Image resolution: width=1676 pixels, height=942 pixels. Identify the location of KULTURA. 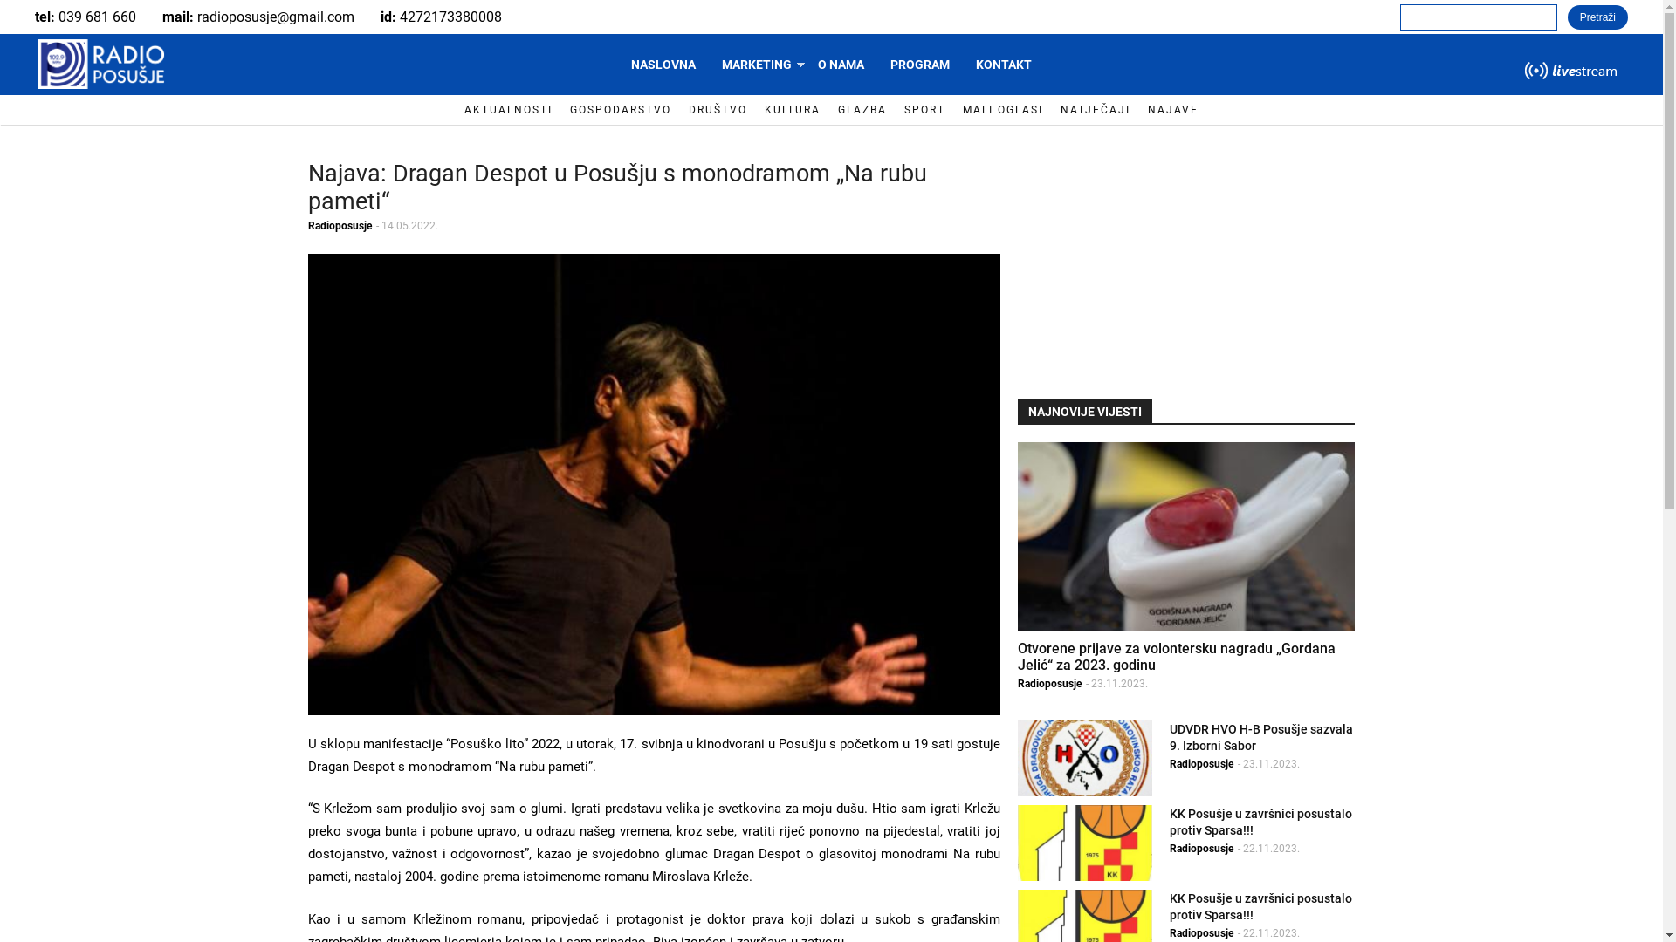
(793, 110).